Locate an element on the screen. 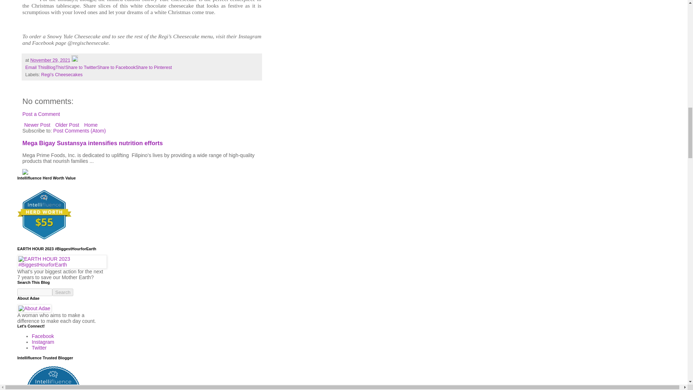  Edit Post is located at coordinates (74, 60).